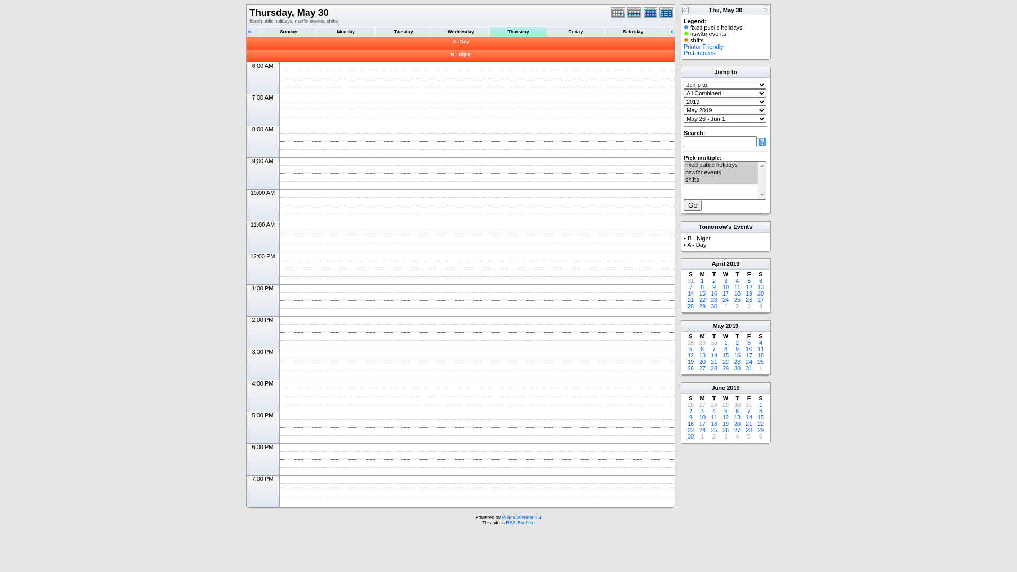 This screenshot has height=572, width=1017. Describe the element at coordinates (522, 517) in the screenshot. I see `PHP iCalendar 2.4` at that location.